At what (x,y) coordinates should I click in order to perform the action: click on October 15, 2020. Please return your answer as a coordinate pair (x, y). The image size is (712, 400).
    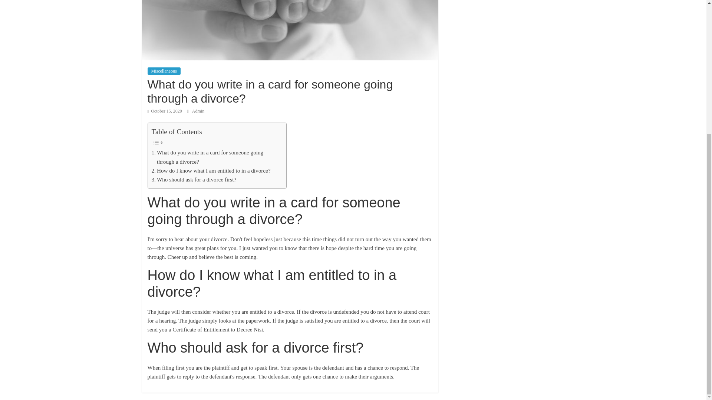
    Looking at the image, I should click on (165, 111).